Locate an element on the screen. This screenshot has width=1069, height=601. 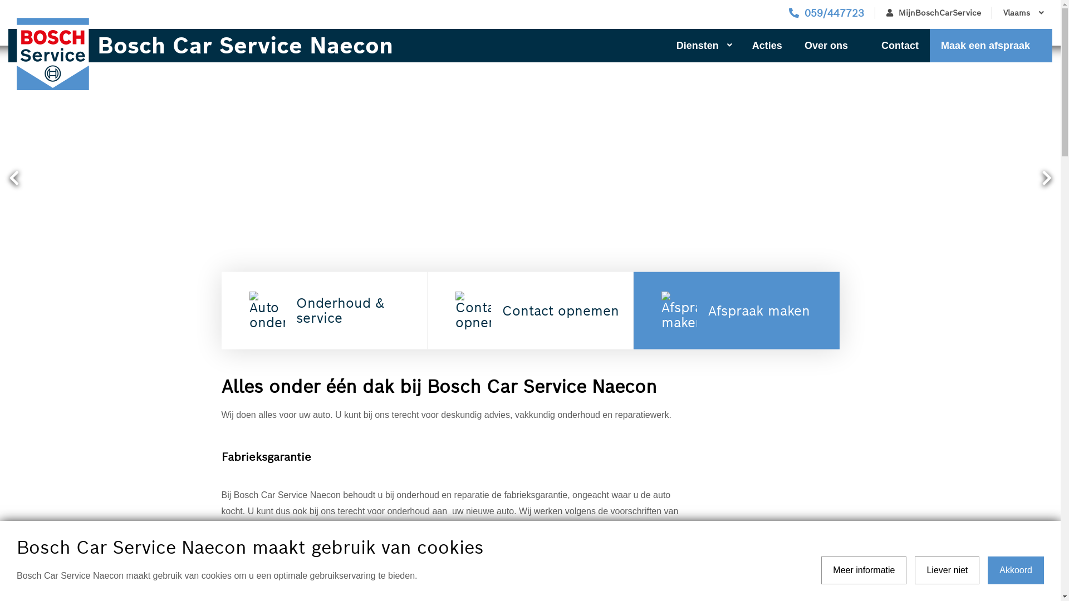
Diensten is located at coordinates (703, 46).